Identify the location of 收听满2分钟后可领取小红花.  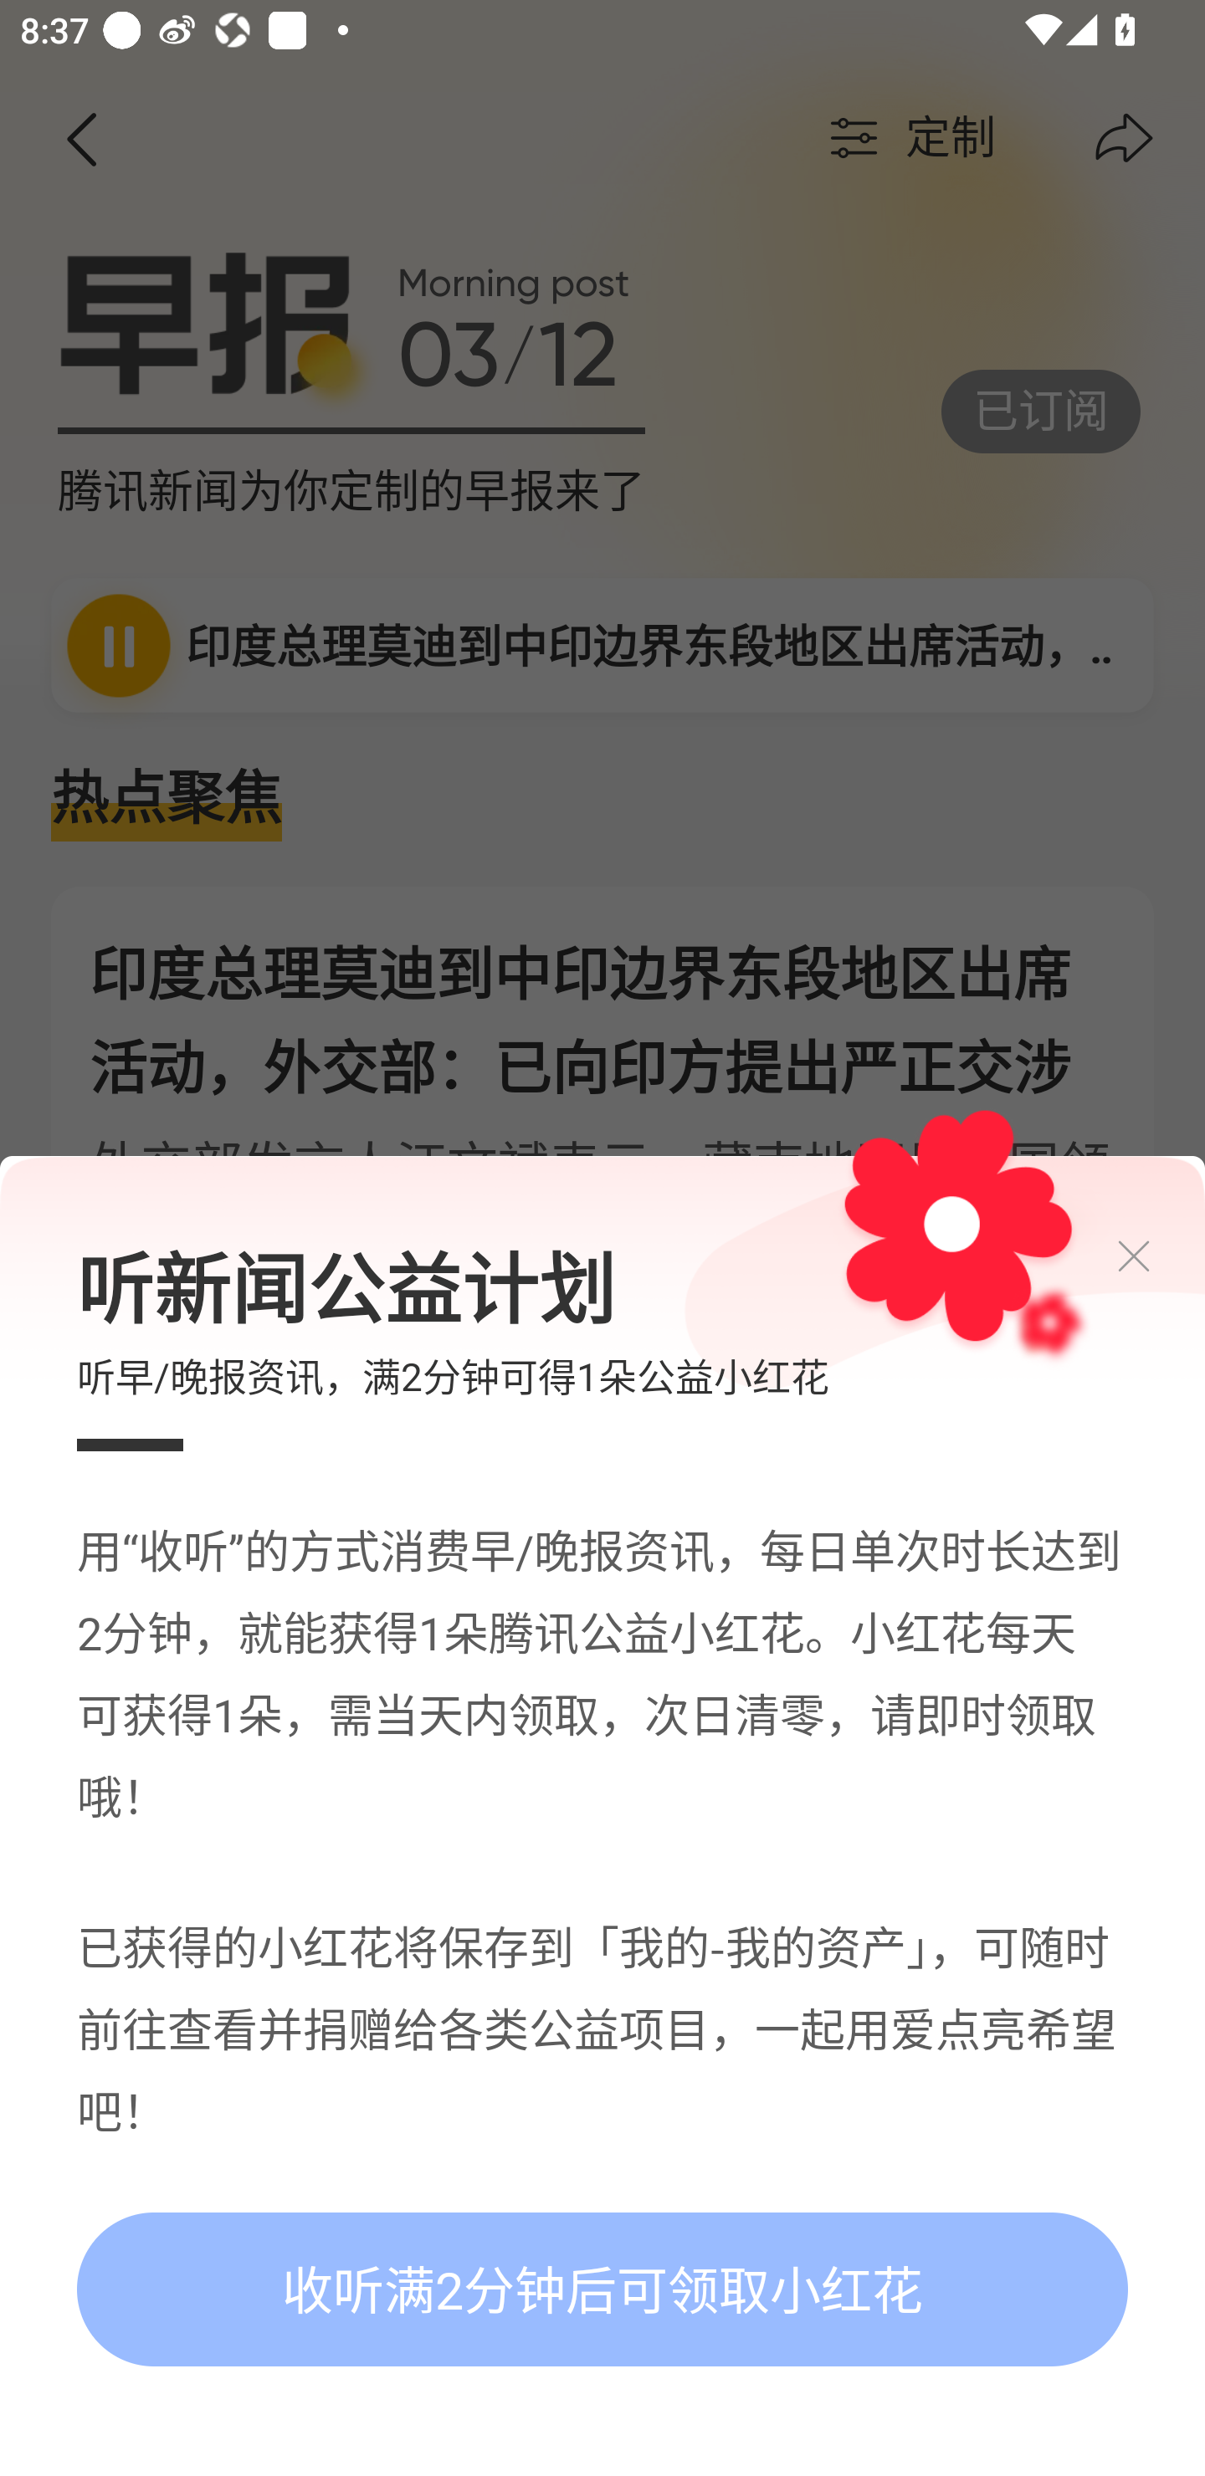
(602, 2290).